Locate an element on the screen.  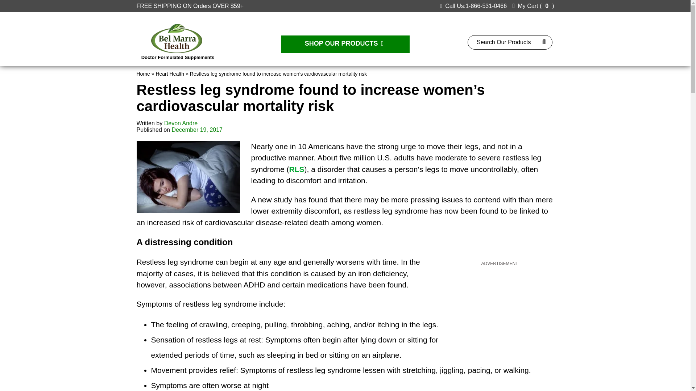
Call Us:1-866-531-0466 is located at coordinates (473, 6).